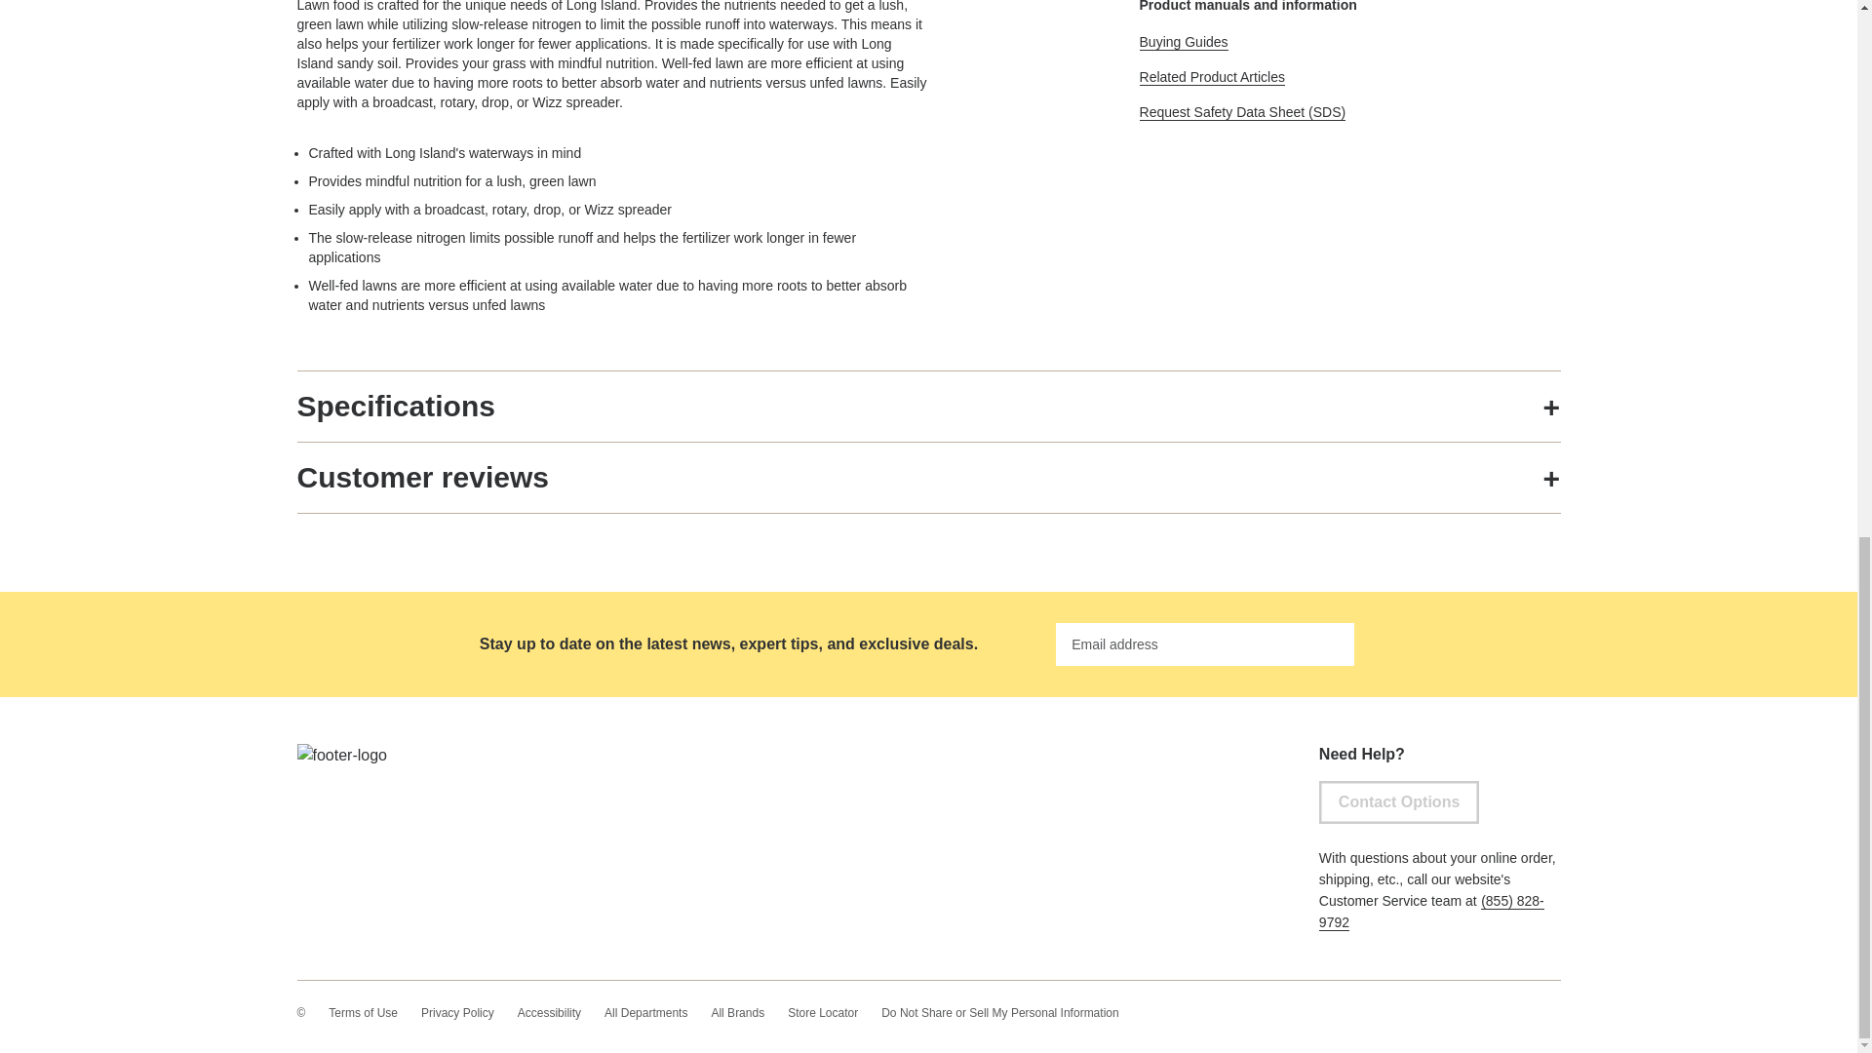  I want to click on Do Not Share or Sell My Personal Information, so click(999, 1012).